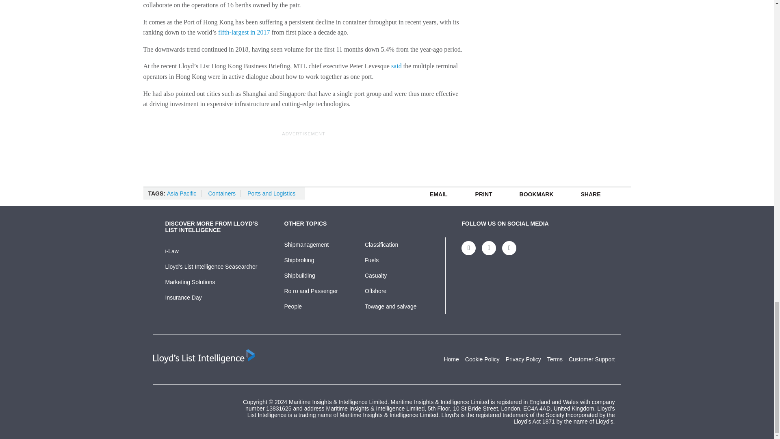 Image resolution: width=780 pixels, height=439 pixels. What do you see at coordinates (304, 156) in the screenshot?
I see `3rd party ad content` at bounding box center [304, 156].